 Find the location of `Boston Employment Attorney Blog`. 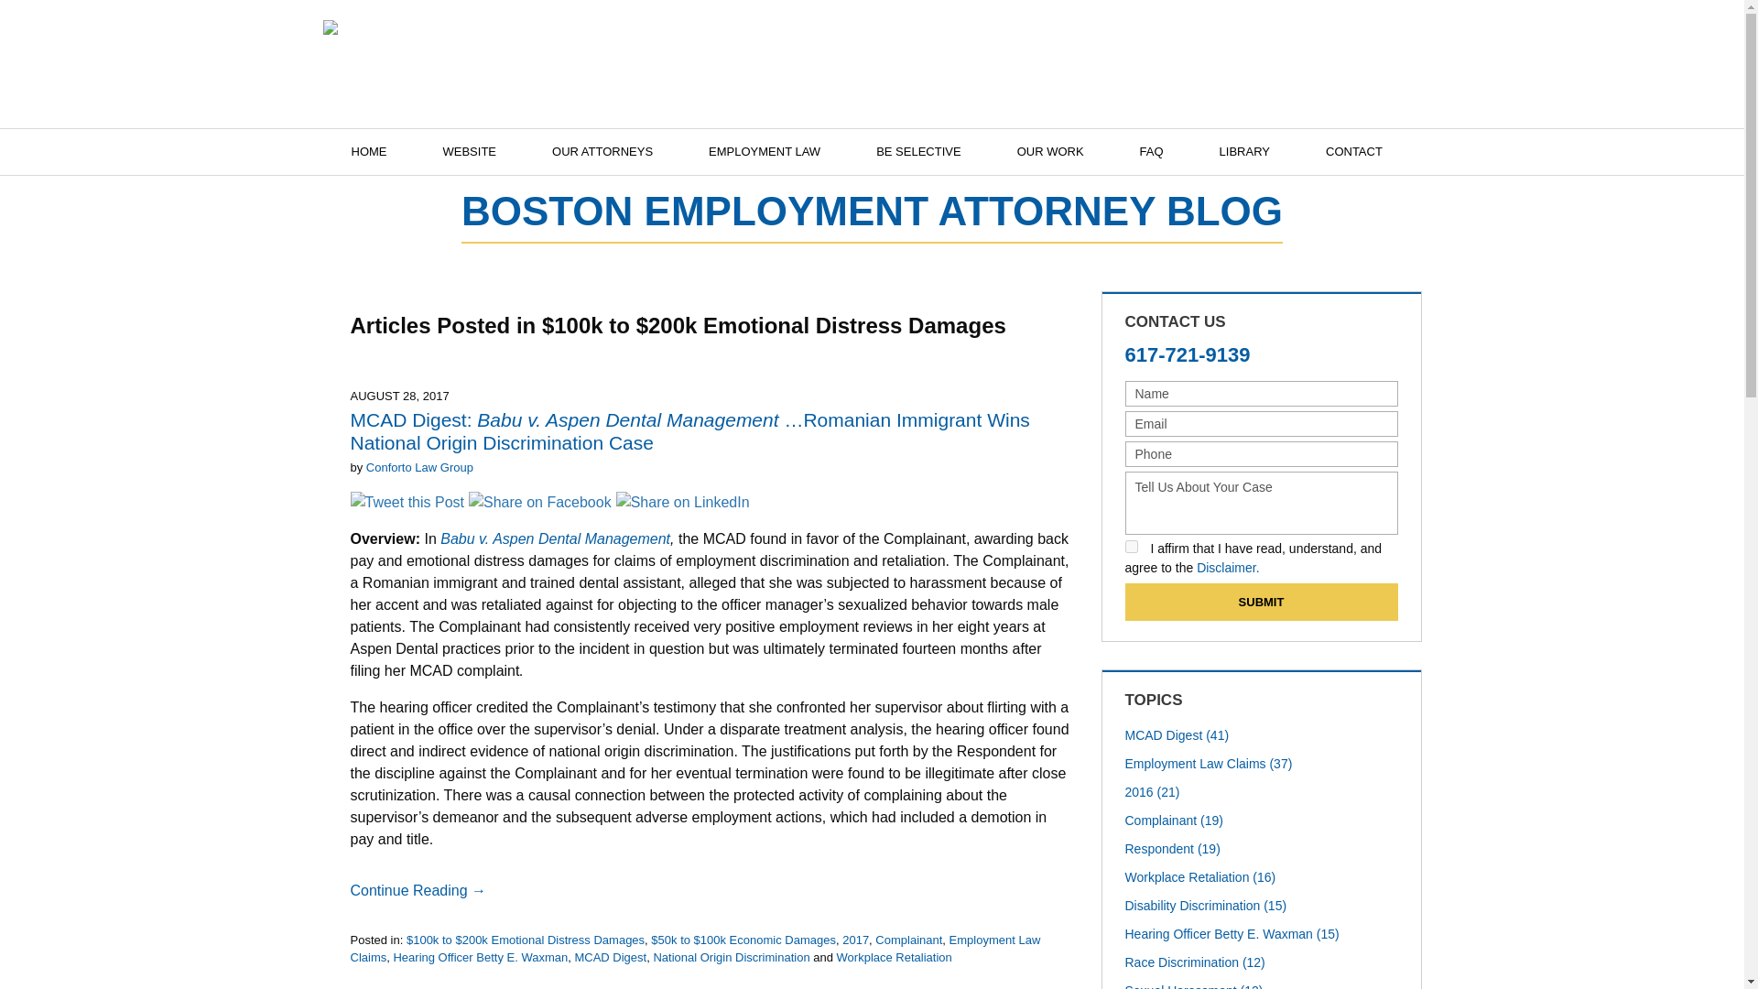

Boston Employment Attorney Blog is located at coordinates (472, 58).